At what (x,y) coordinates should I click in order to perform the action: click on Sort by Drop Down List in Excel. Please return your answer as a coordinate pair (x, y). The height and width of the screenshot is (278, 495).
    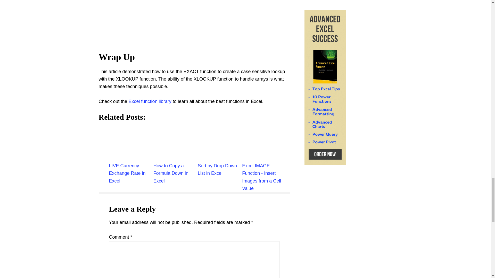
    Looking at the image, I should click on (220, 143).